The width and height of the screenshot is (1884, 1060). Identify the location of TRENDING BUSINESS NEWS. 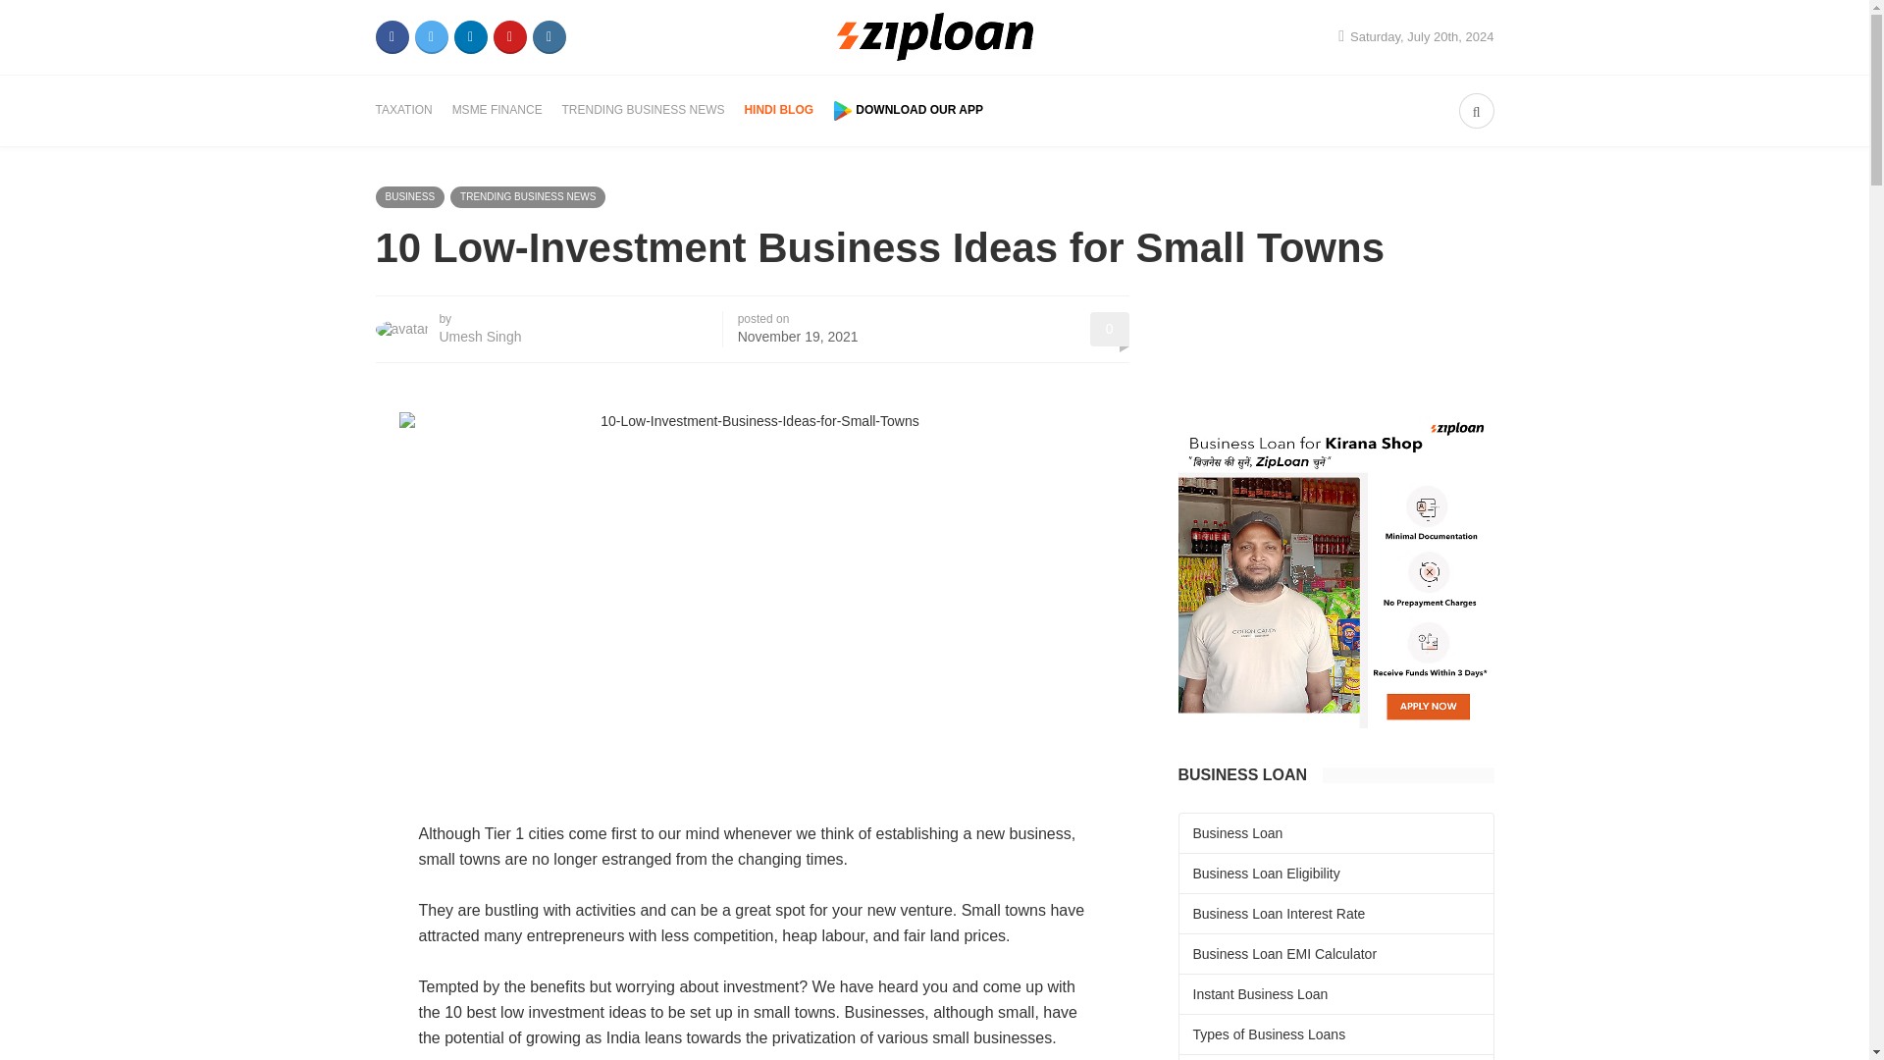
(527, 196).